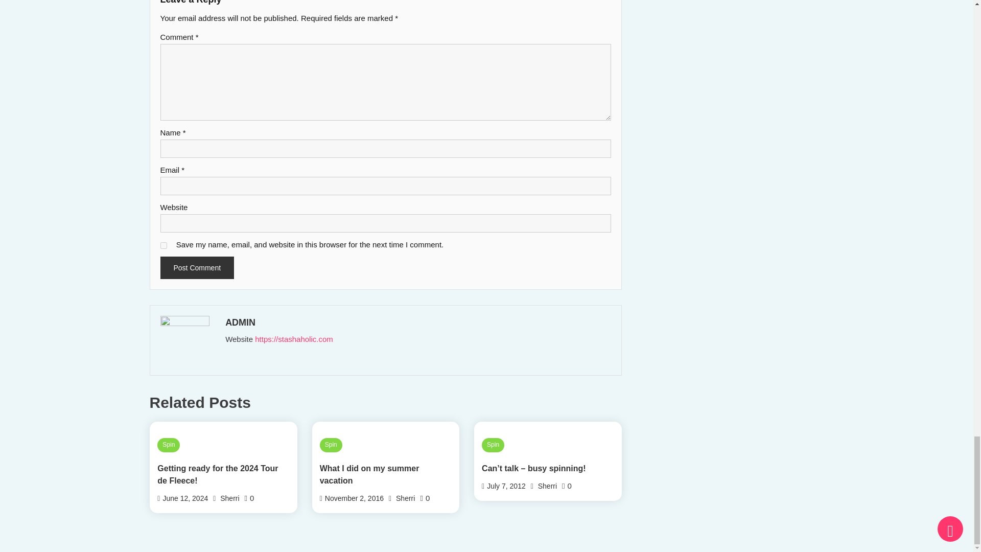 The image size is (981, 552). What do you see at coordinates (417, 322) in the screenshot?
I see `Posts by admin` at bounding box center [417, 322].